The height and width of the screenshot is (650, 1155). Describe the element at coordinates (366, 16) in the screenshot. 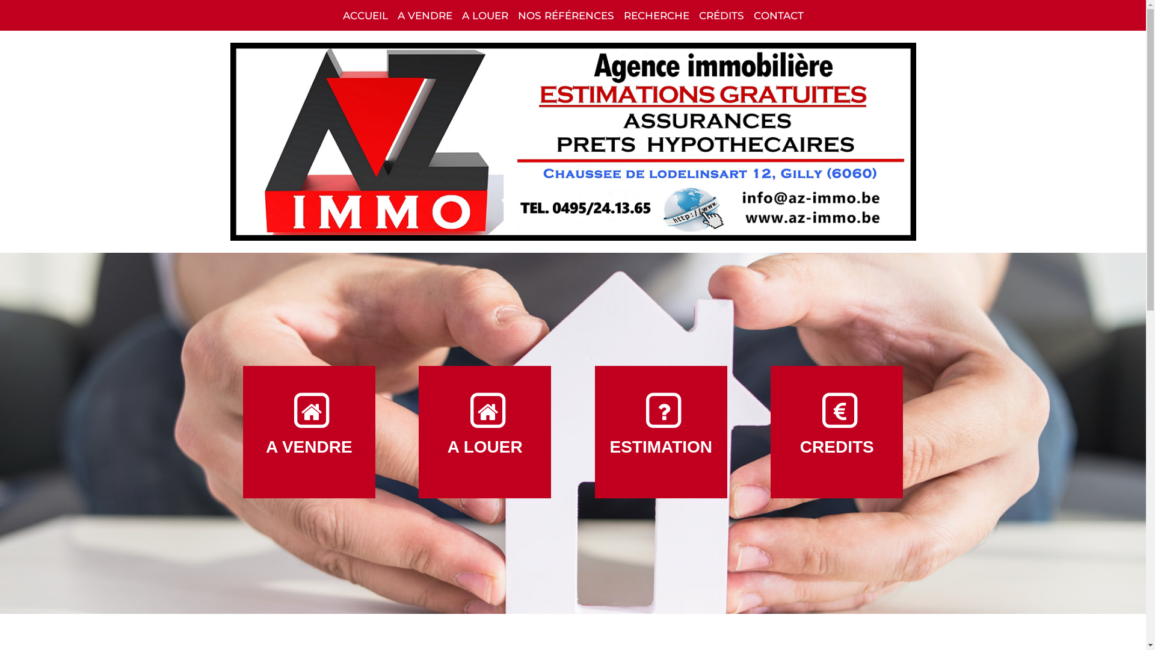

I see `ACCUEIL` at that location.